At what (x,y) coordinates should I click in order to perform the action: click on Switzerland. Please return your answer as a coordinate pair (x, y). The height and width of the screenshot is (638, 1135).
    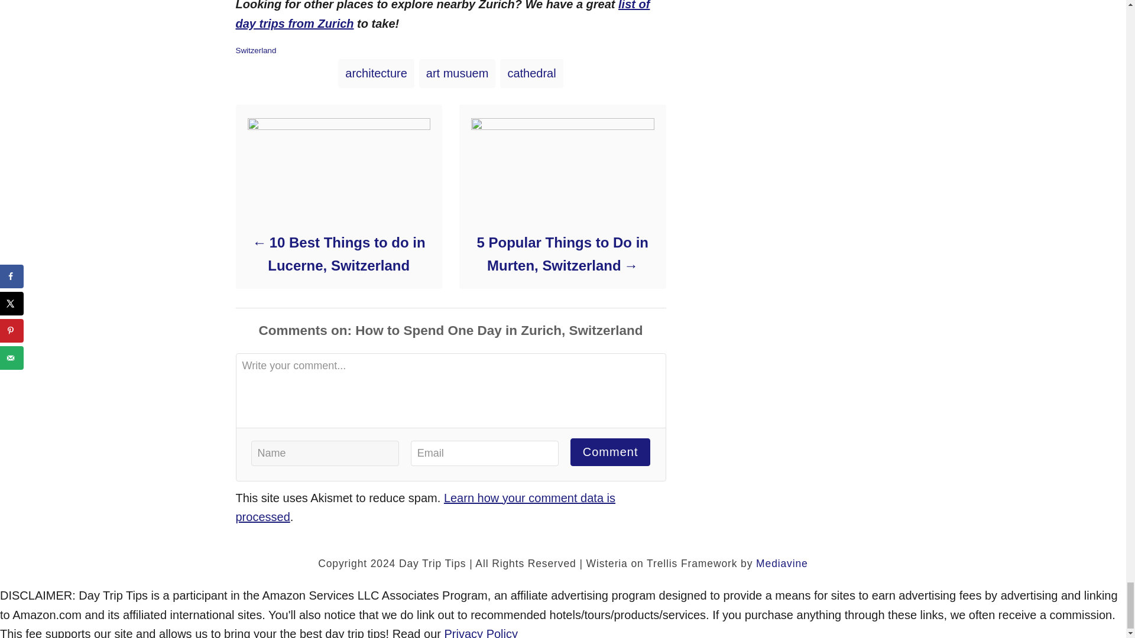
    Looking at the image, I should click on (255, 50).